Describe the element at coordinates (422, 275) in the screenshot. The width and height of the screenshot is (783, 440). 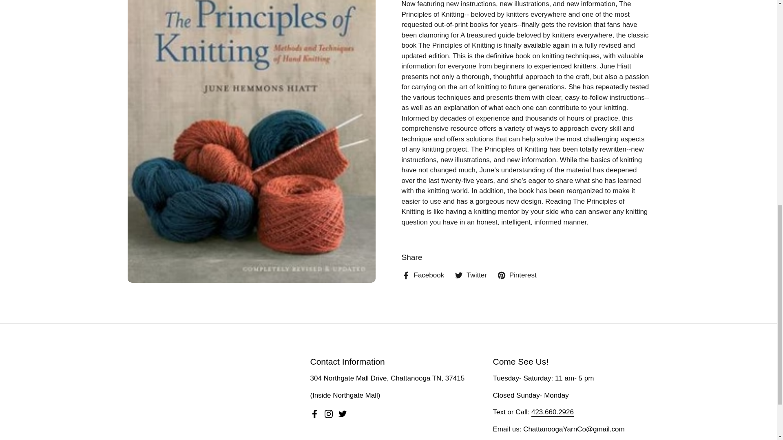
I see `Facebook` at that location.